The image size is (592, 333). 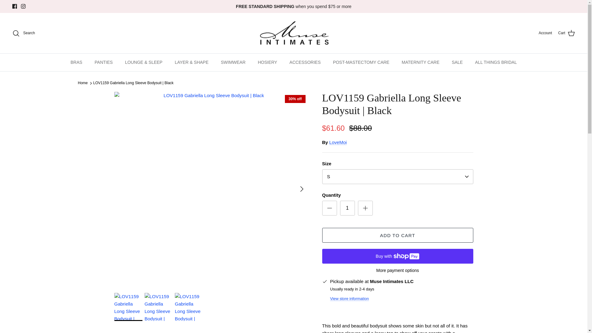 I want to click on Search, so click(x=23, y=33).